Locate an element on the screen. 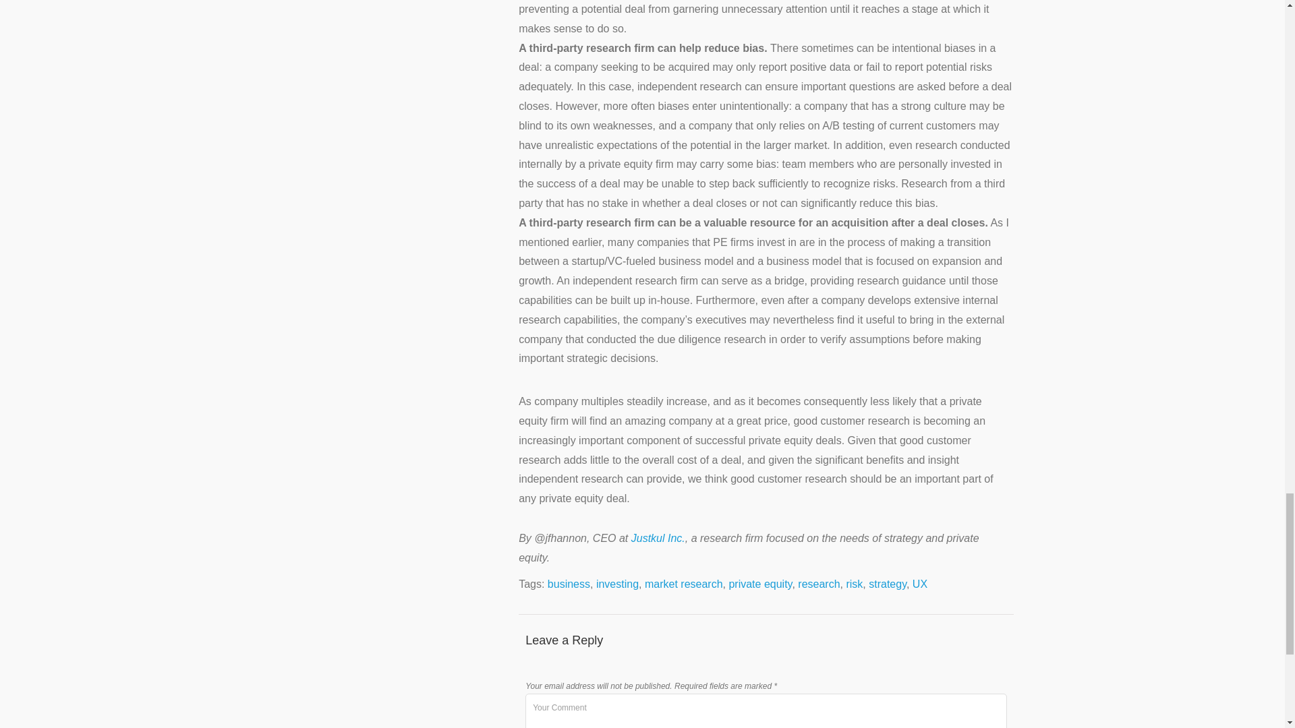 The height and width of the screenshot is (728, 1295). risk is located at coordinates (854, 584).